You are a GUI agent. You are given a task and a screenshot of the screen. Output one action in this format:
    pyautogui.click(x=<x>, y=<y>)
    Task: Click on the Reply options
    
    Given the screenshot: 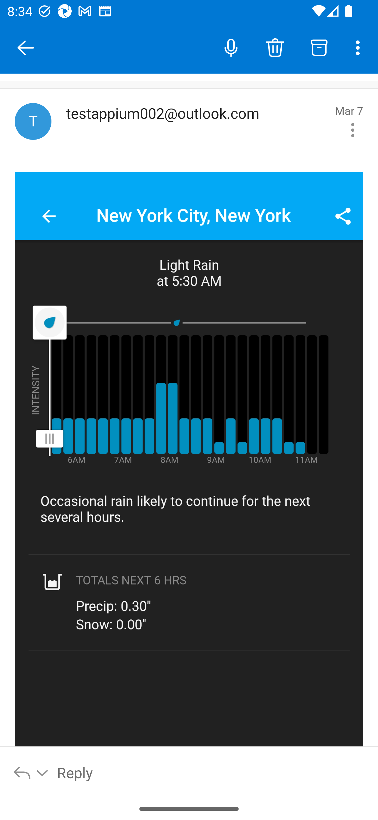 What is the action you would take?
    pyautogui.click(x=31, y=772)
    